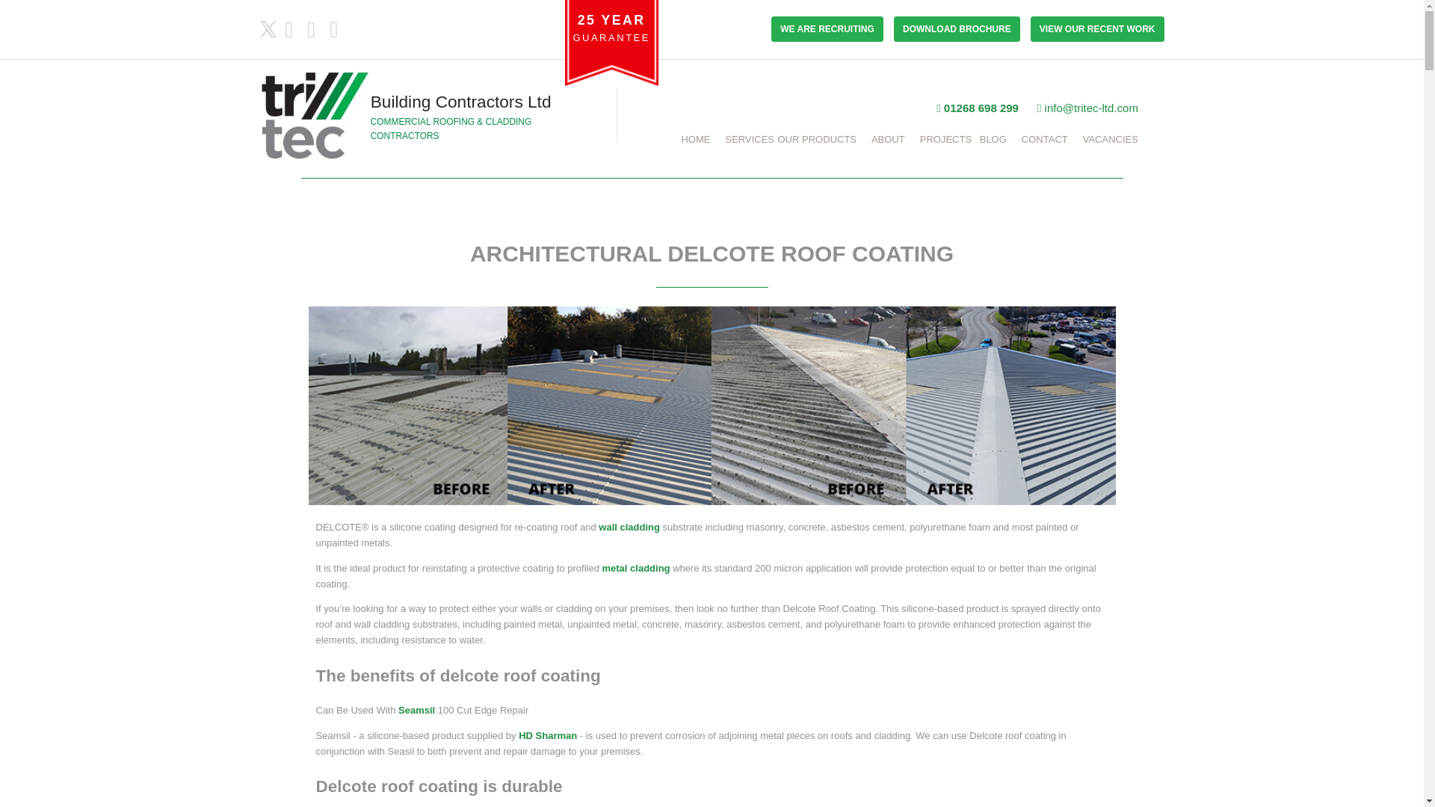  What do you see at coordinates (816, 139) in the screenshot?
I see `OUR PRODUCTS` at bounding box center [816, 139].